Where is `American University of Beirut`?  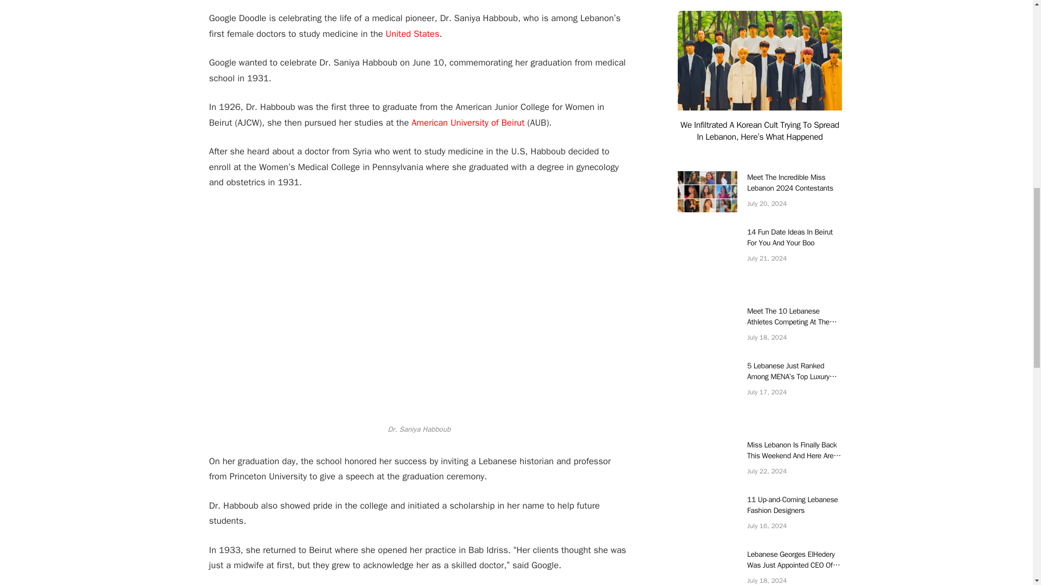
American University of Beirut is located at coordinates (468, 122).